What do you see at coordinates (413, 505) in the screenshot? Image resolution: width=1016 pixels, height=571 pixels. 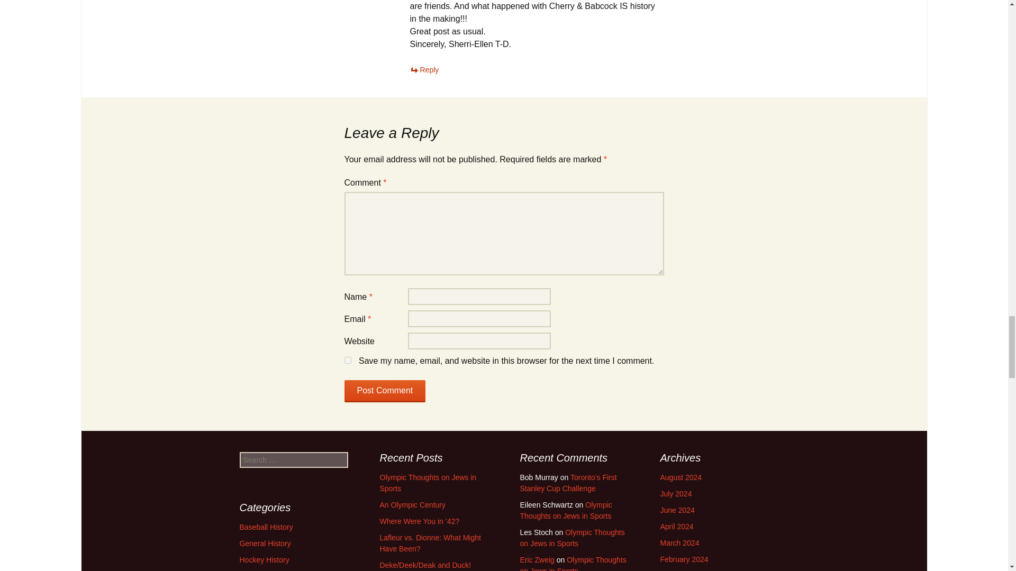 I see `An Olympic Century` at bounding box center [413, 505].